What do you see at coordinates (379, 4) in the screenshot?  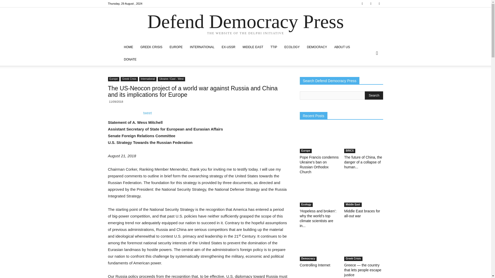 I see `Youtube` at bounding box center [379, 4].